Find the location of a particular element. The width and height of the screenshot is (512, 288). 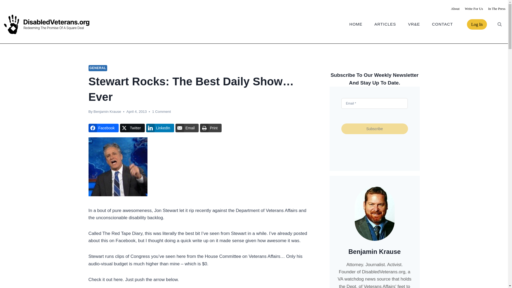

Share on LinkedIn is located at coordinates (160, 128).